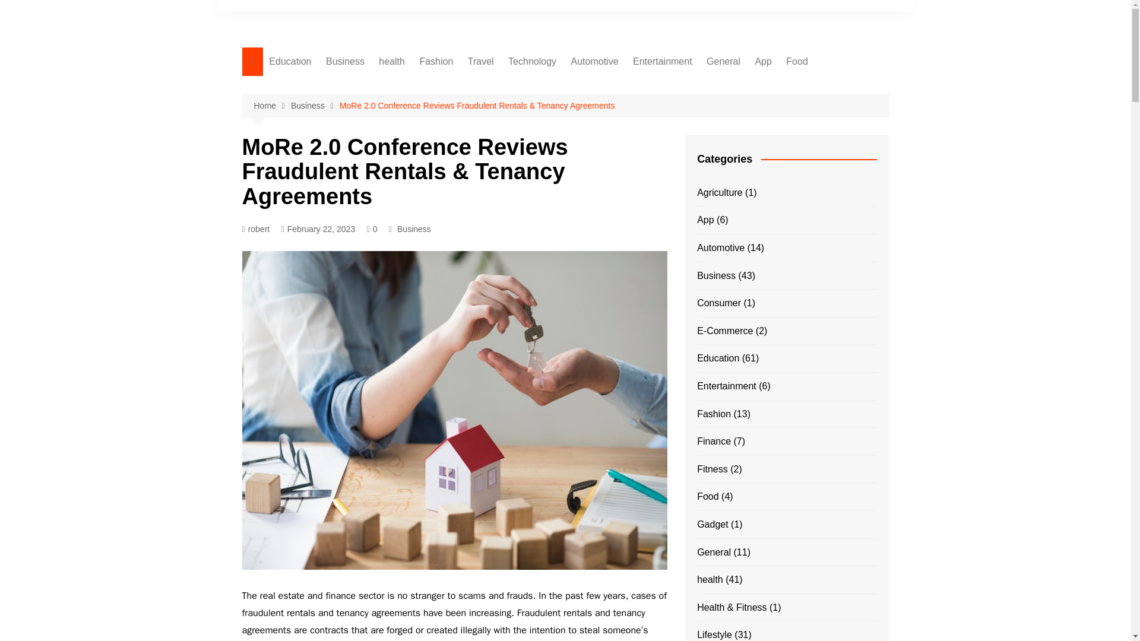 The width and height of the screenshot is (1140, 641). What do you see at coordinates (318, 229) in the screenshot?
I see `February 22, 2023` at bounding box center [318, 229].